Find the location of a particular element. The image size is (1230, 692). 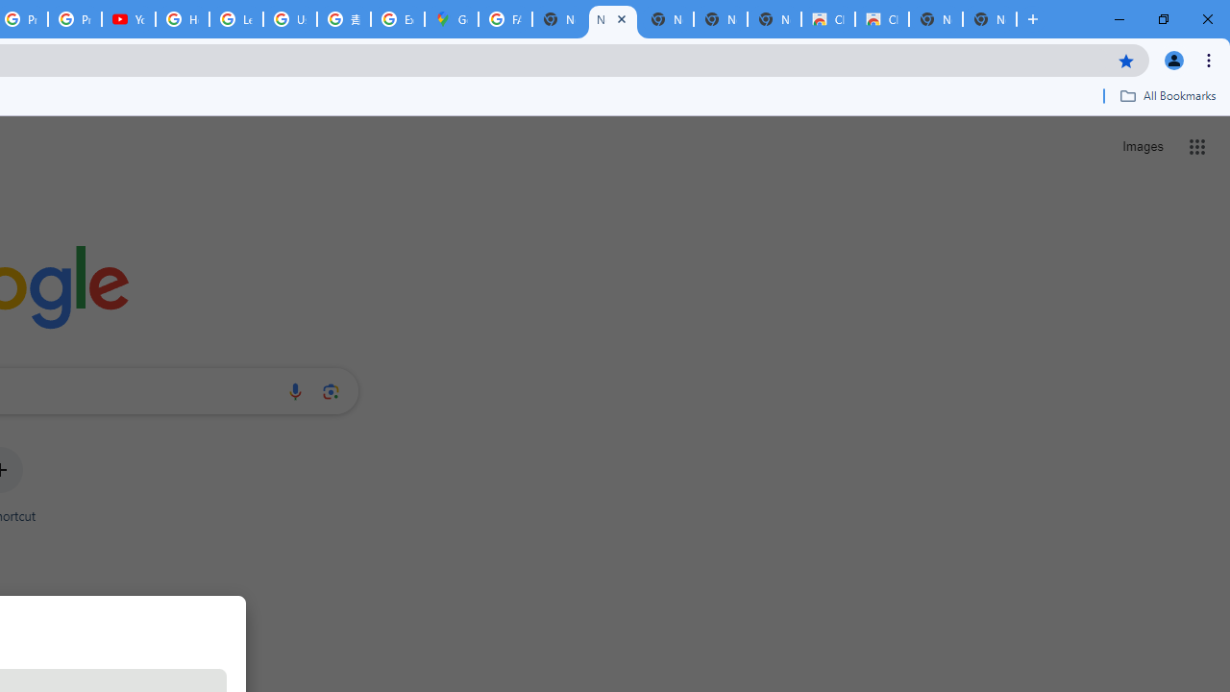

Explore new street-level details - Google Maps Help is located at coordinates (398, 19).